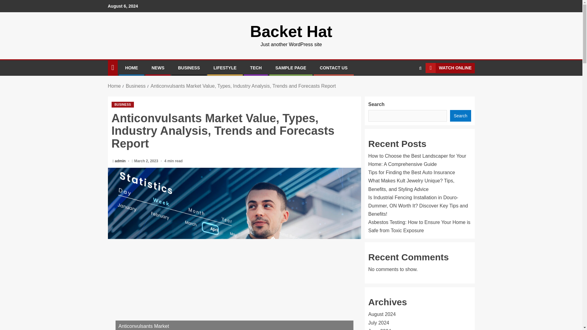 This screenshot has height=330, width=587. I want to click on TECH, so click(256, 68).